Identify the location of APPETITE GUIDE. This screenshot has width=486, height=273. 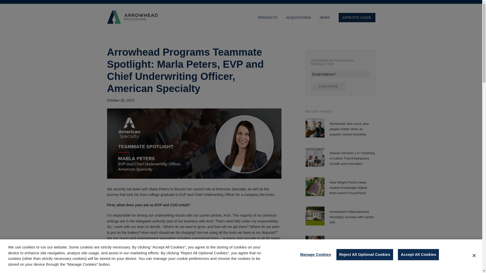
(357, 17).